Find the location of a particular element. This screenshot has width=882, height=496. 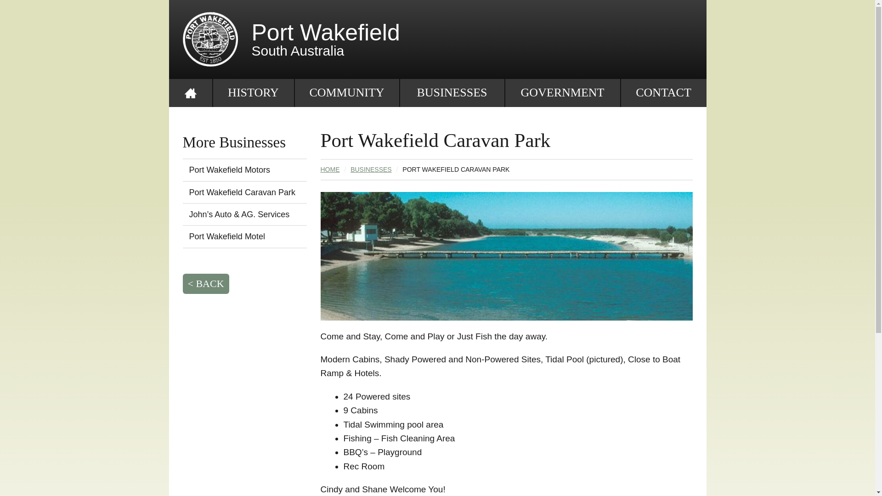

COMMUNITY is located at coordinates (346, 93).